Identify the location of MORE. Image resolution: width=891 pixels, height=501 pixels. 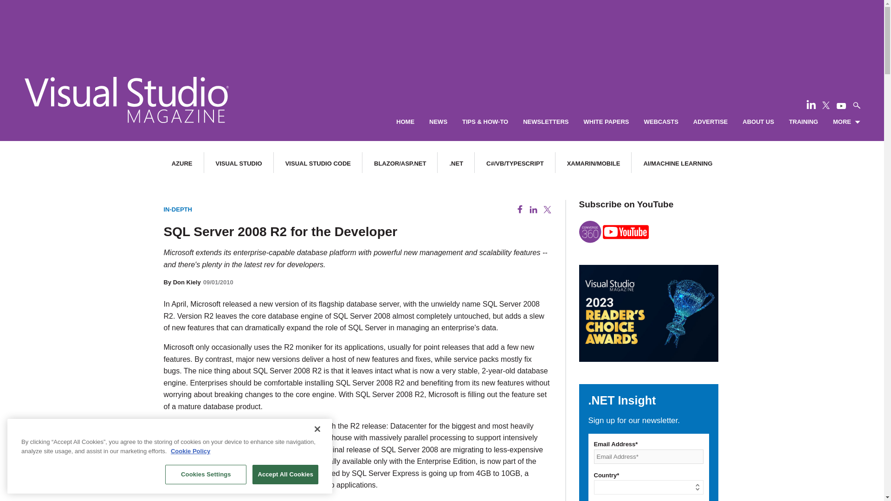
(846, 122).